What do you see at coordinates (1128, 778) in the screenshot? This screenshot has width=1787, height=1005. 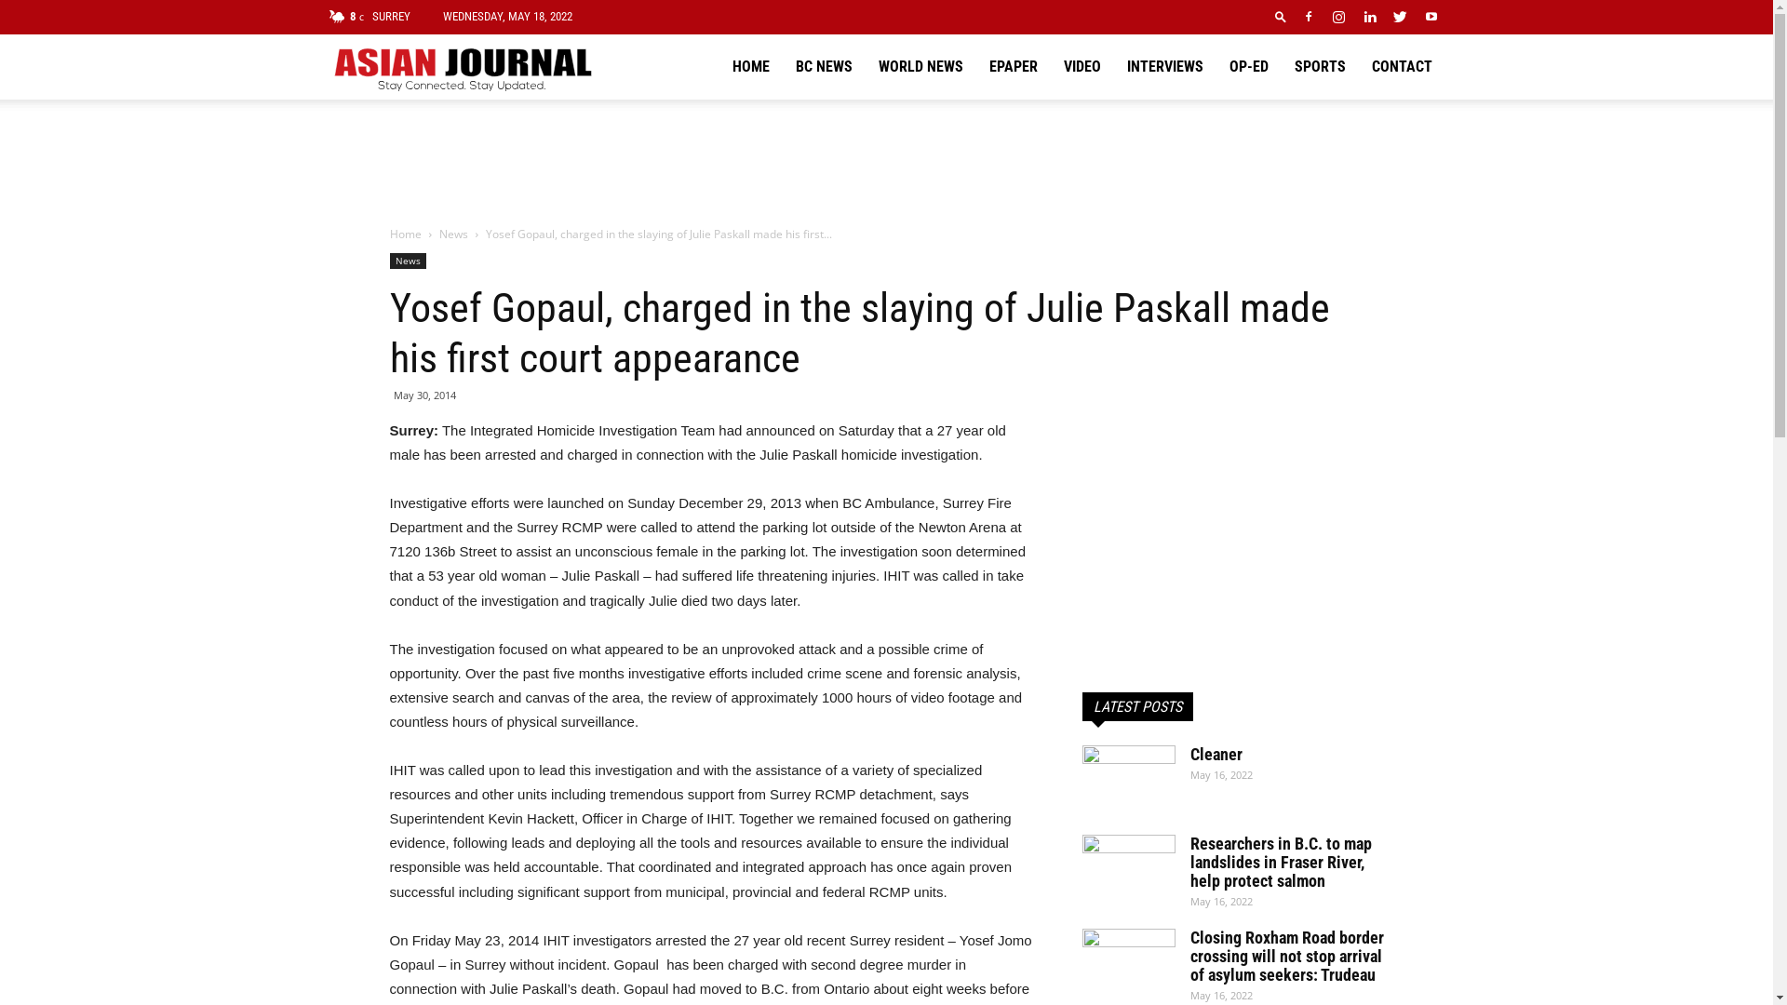 I see `Cleaner` at bounding box center [1128, 778].